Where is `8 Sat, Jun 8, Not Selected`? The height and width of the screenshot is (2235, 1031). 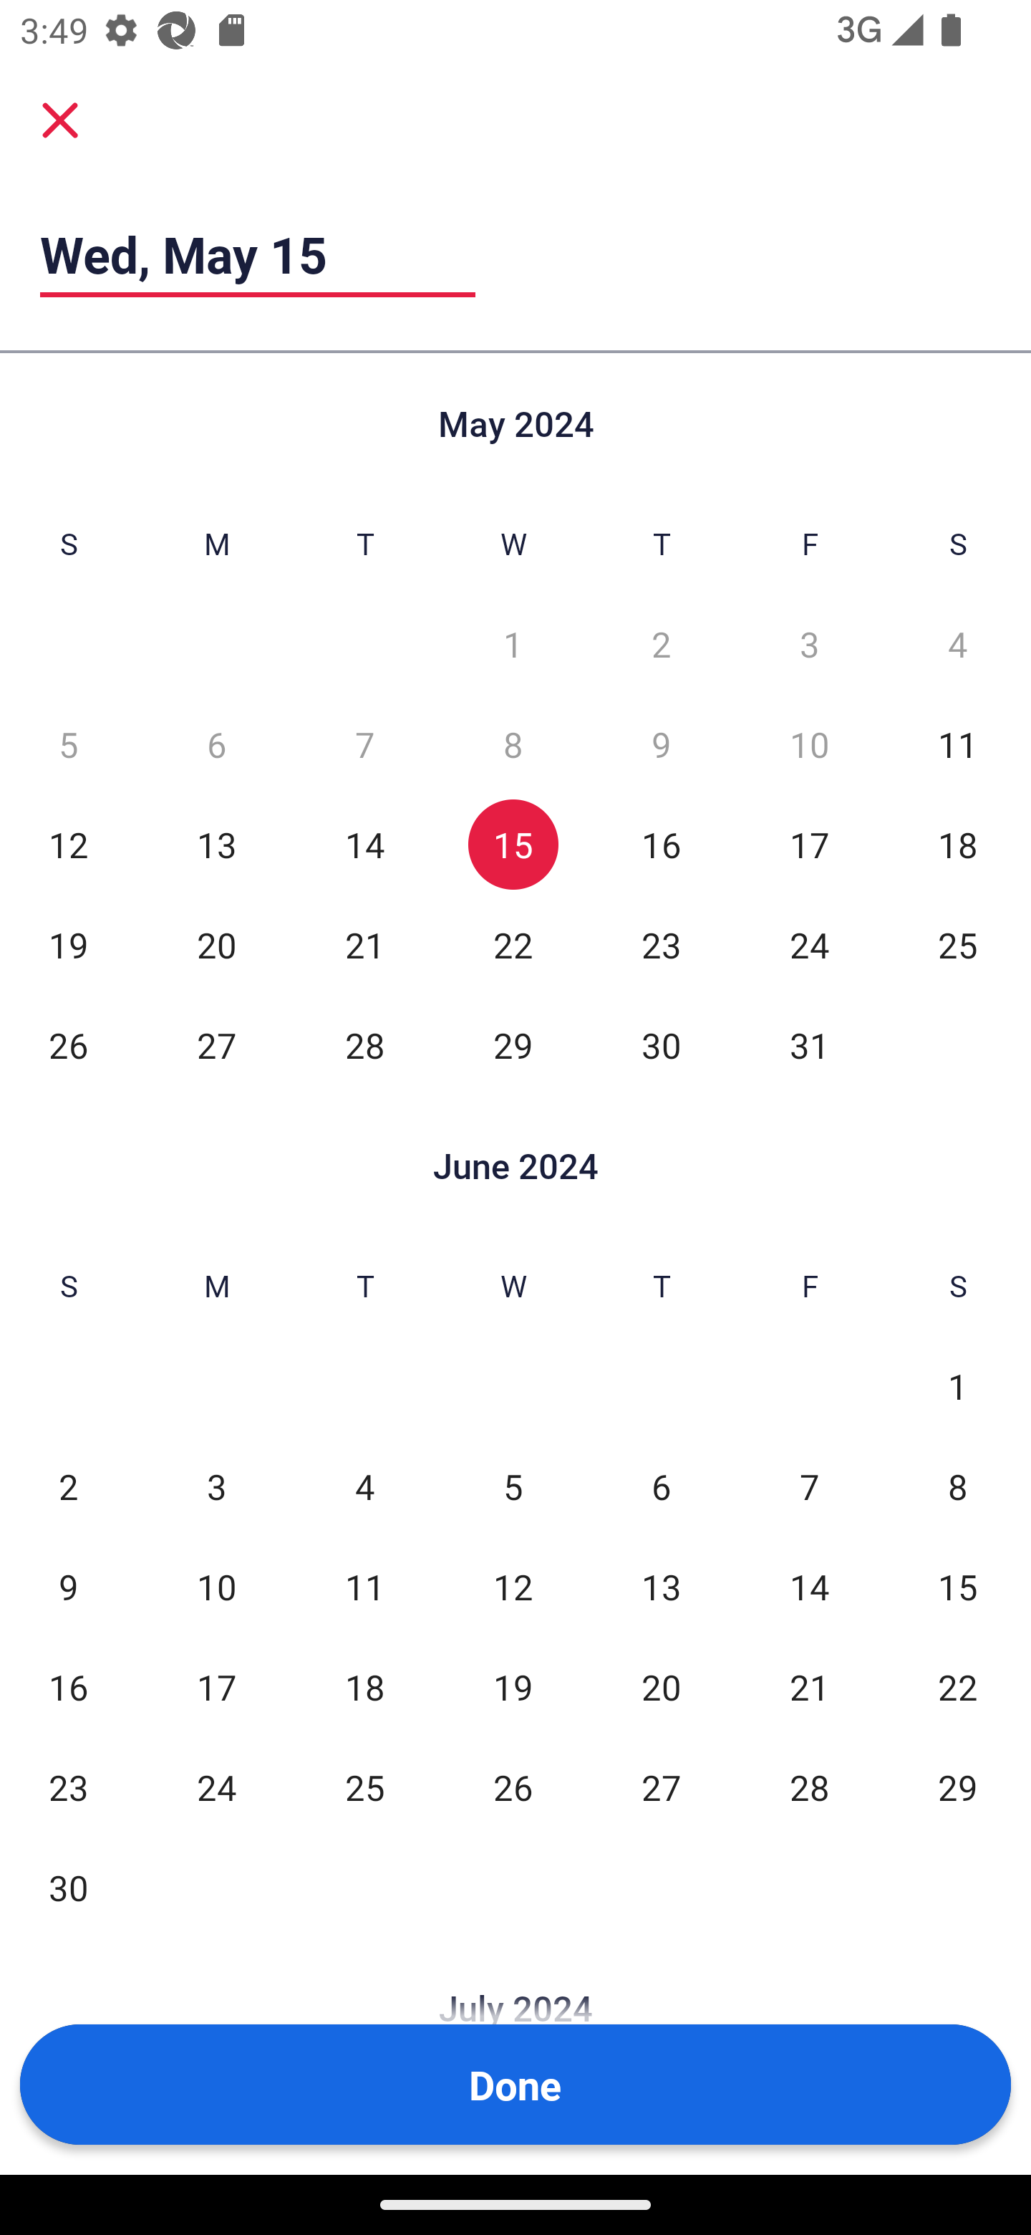 8 Sat, Jun 8, Not Selected is located at coordinates (958, 1487).